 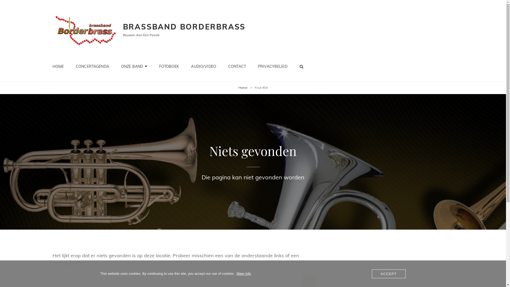 What do you see at coordinates (58, 66) in the screenshot?
I see `HOME` at bounding box center [58, 66].